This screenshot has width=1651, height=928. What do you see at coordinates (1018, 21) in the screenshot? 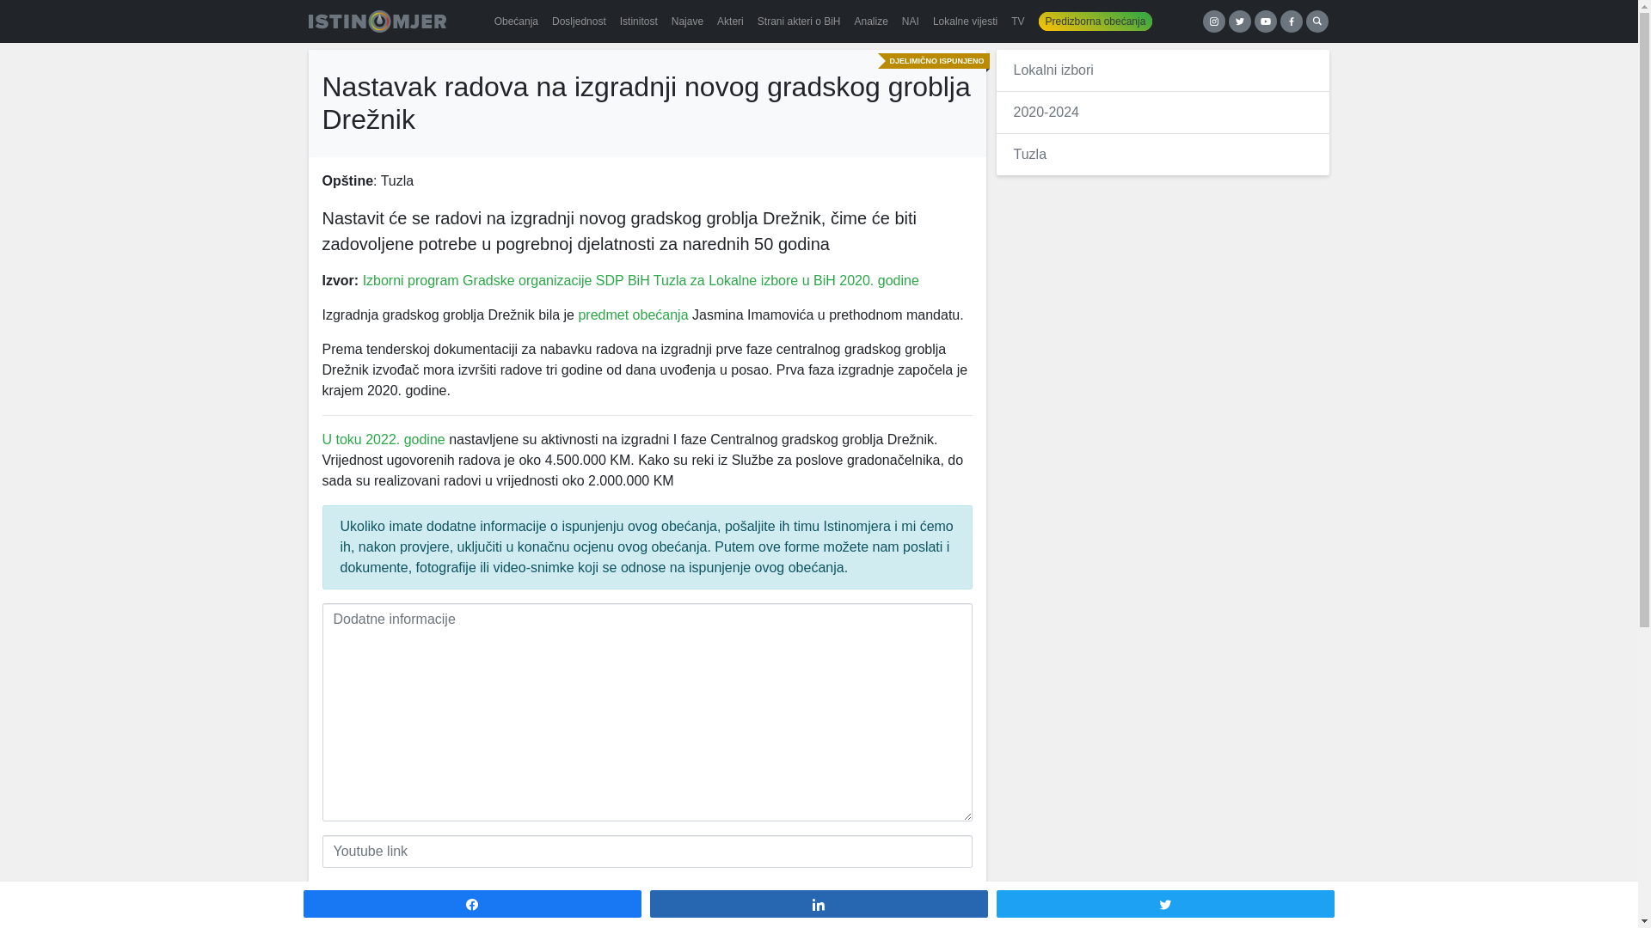
I see `TV` at bounding box center [1018, 21].